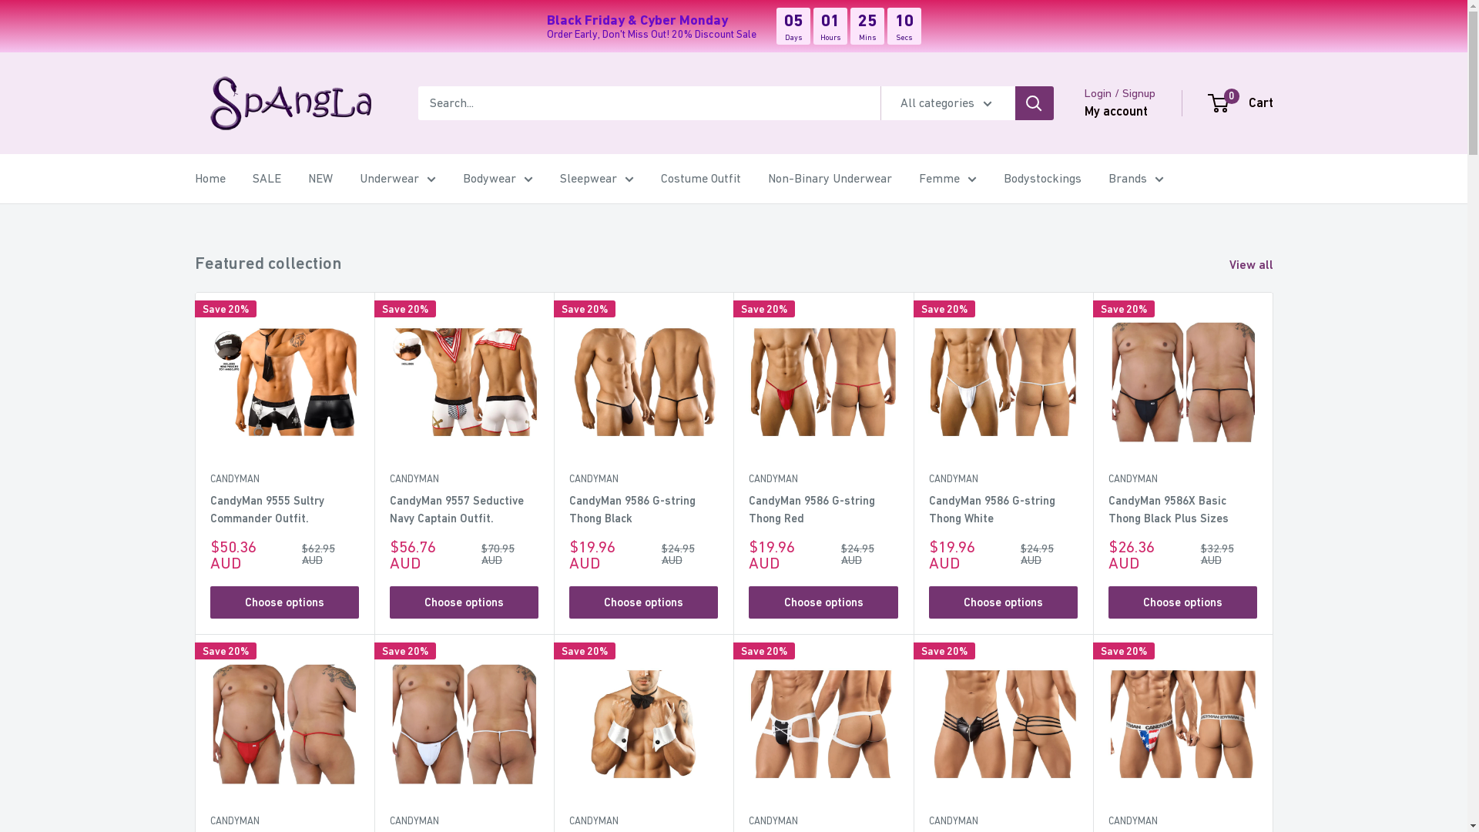 This screenshot has height=832, width=1479. Describe the element at coordinates (1041, 179) in the screenshot. I see `Bodystockings` at that location.